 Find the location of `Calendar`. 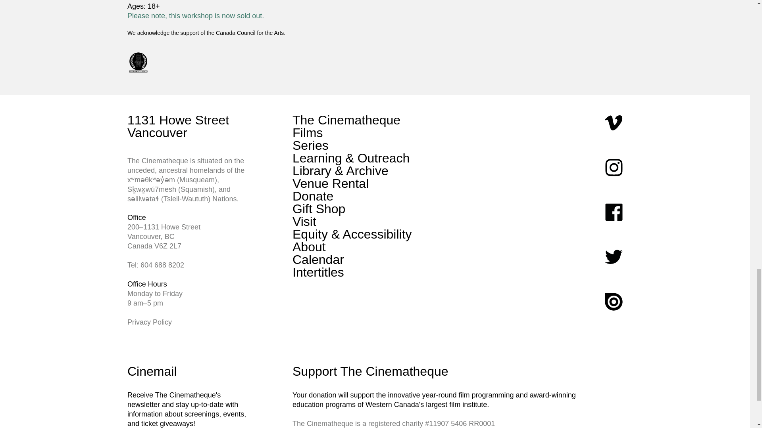

Calendar is located at coordinates (318, 259).